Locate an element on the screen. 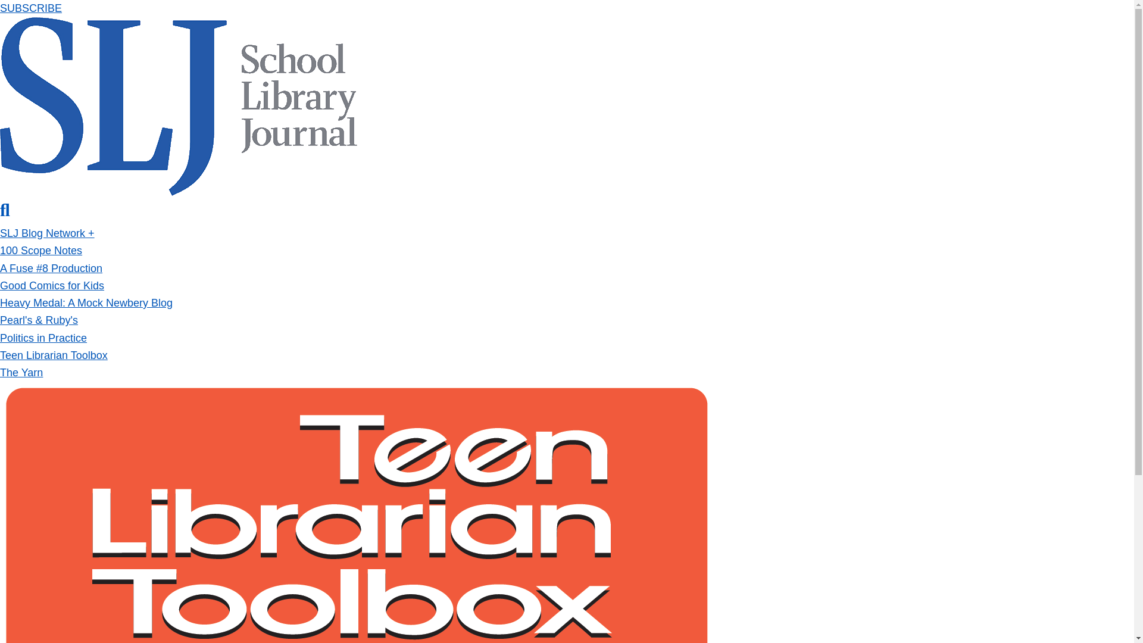  Heavy Medal: A Mock Newbery Blog is located at coordinates (86, 302).